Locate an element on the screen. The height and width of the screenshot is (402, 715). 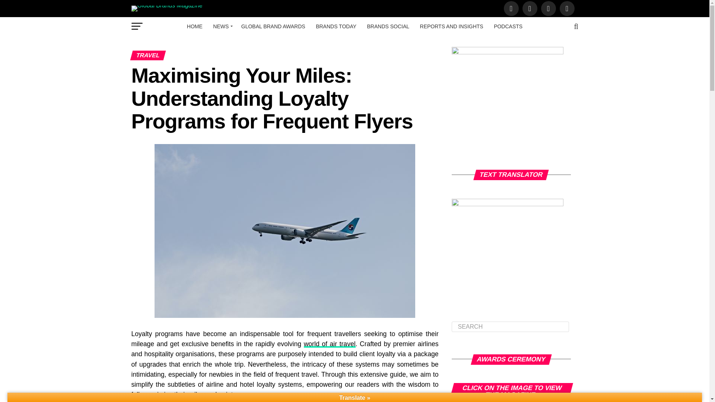
HOME is located at coordinates (194, 26).